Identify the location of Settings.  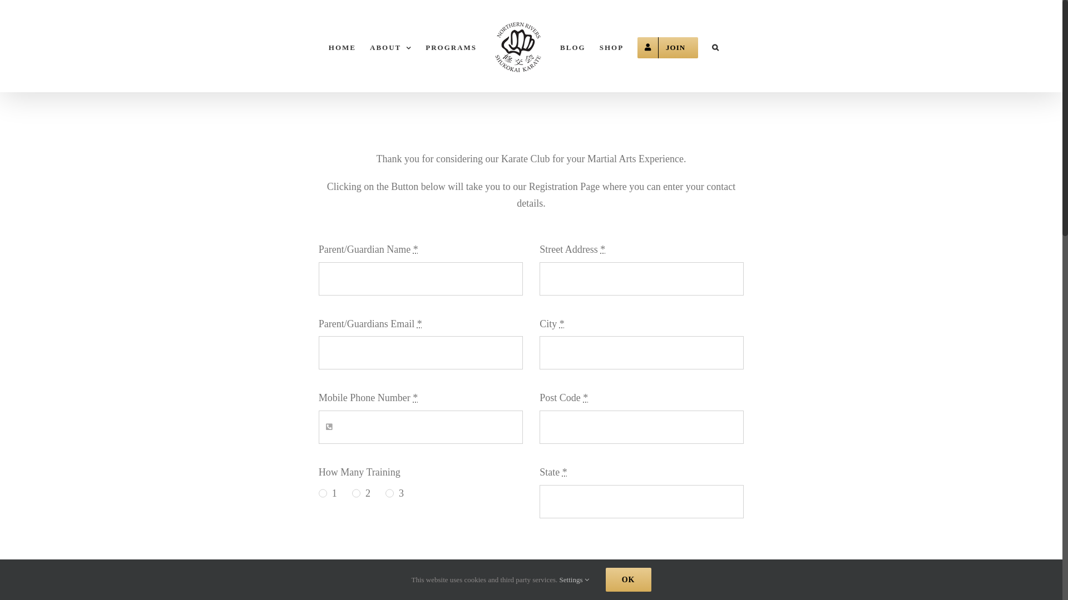
(574, 580).